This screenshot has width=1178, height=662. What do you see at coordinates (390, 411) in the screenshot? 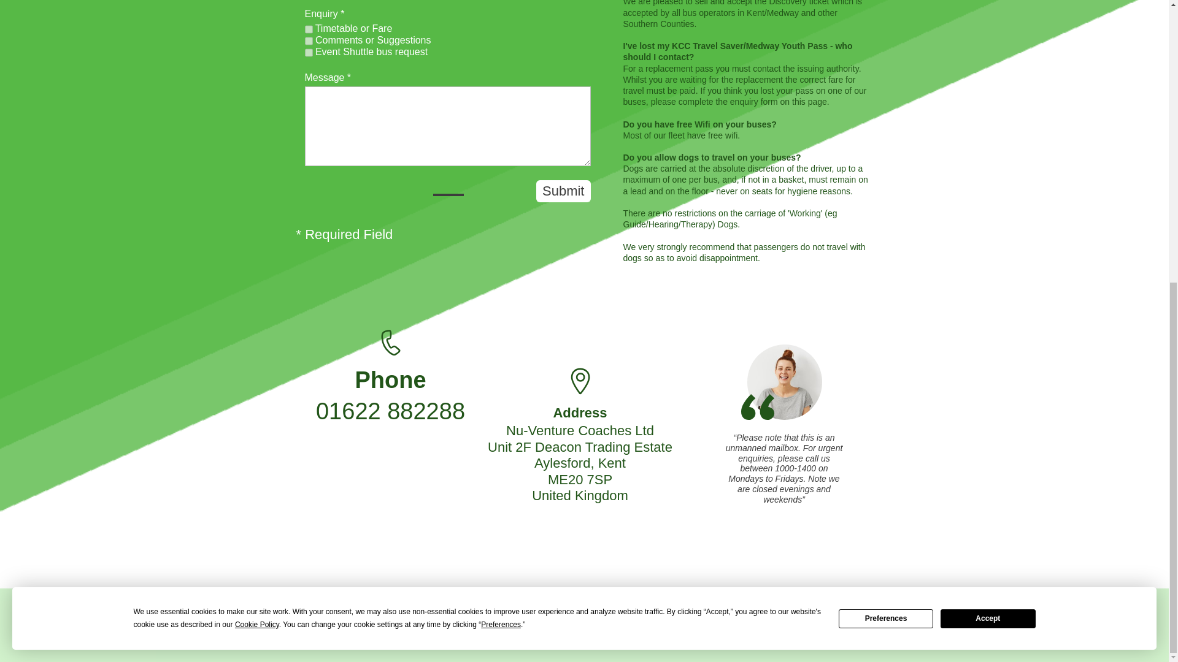
I see `01622 882288` at bounding box center [390, 411].